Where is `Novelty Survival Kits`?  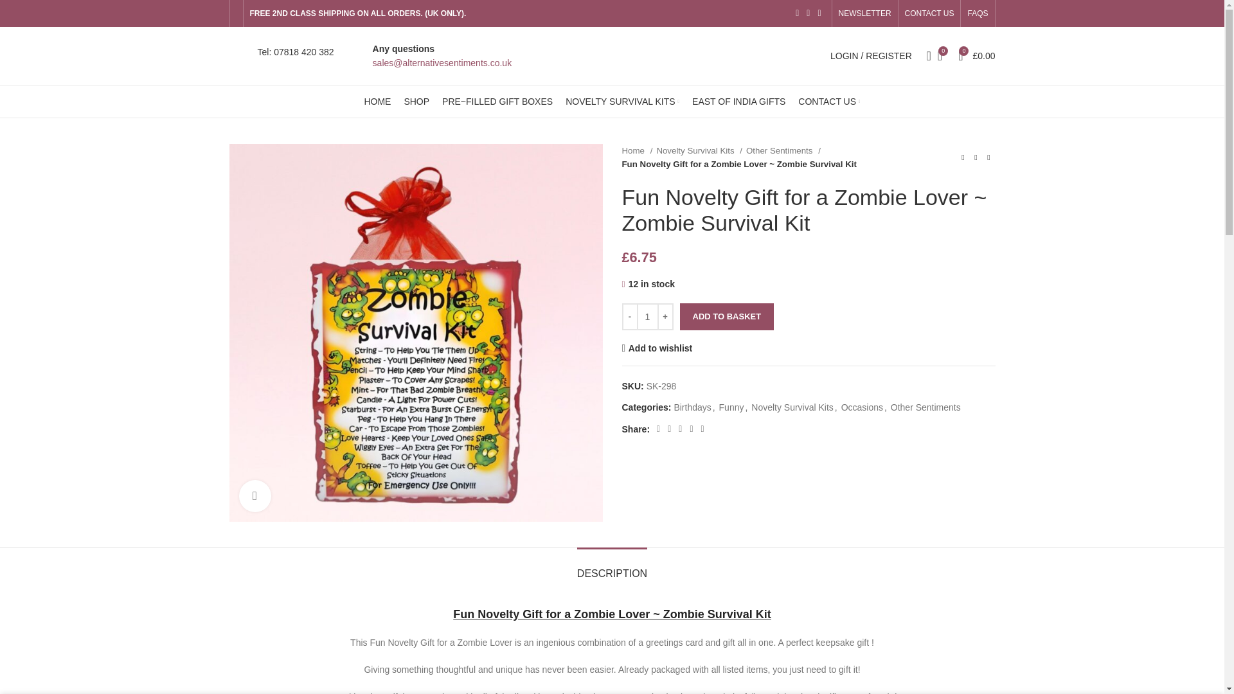 Novelty Survival Kits is located at coordinates (699, 150).